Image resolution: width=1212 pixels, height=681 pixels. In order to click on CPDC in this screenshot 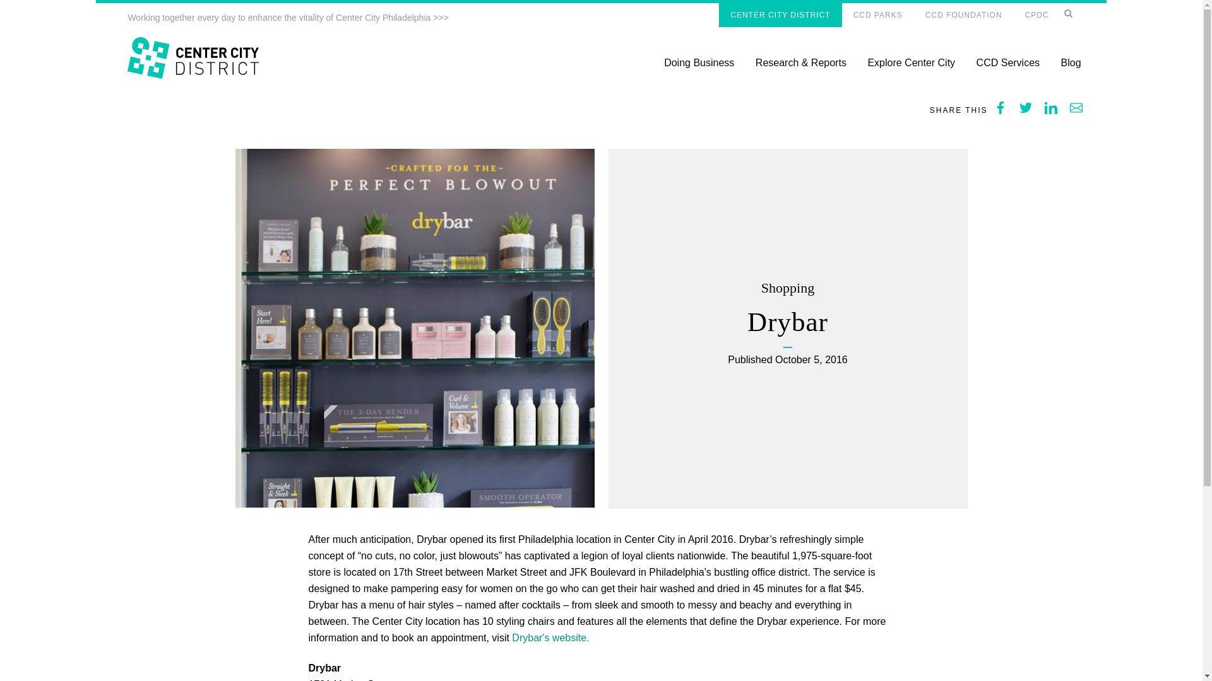, I will do `click(1037, 15)`.